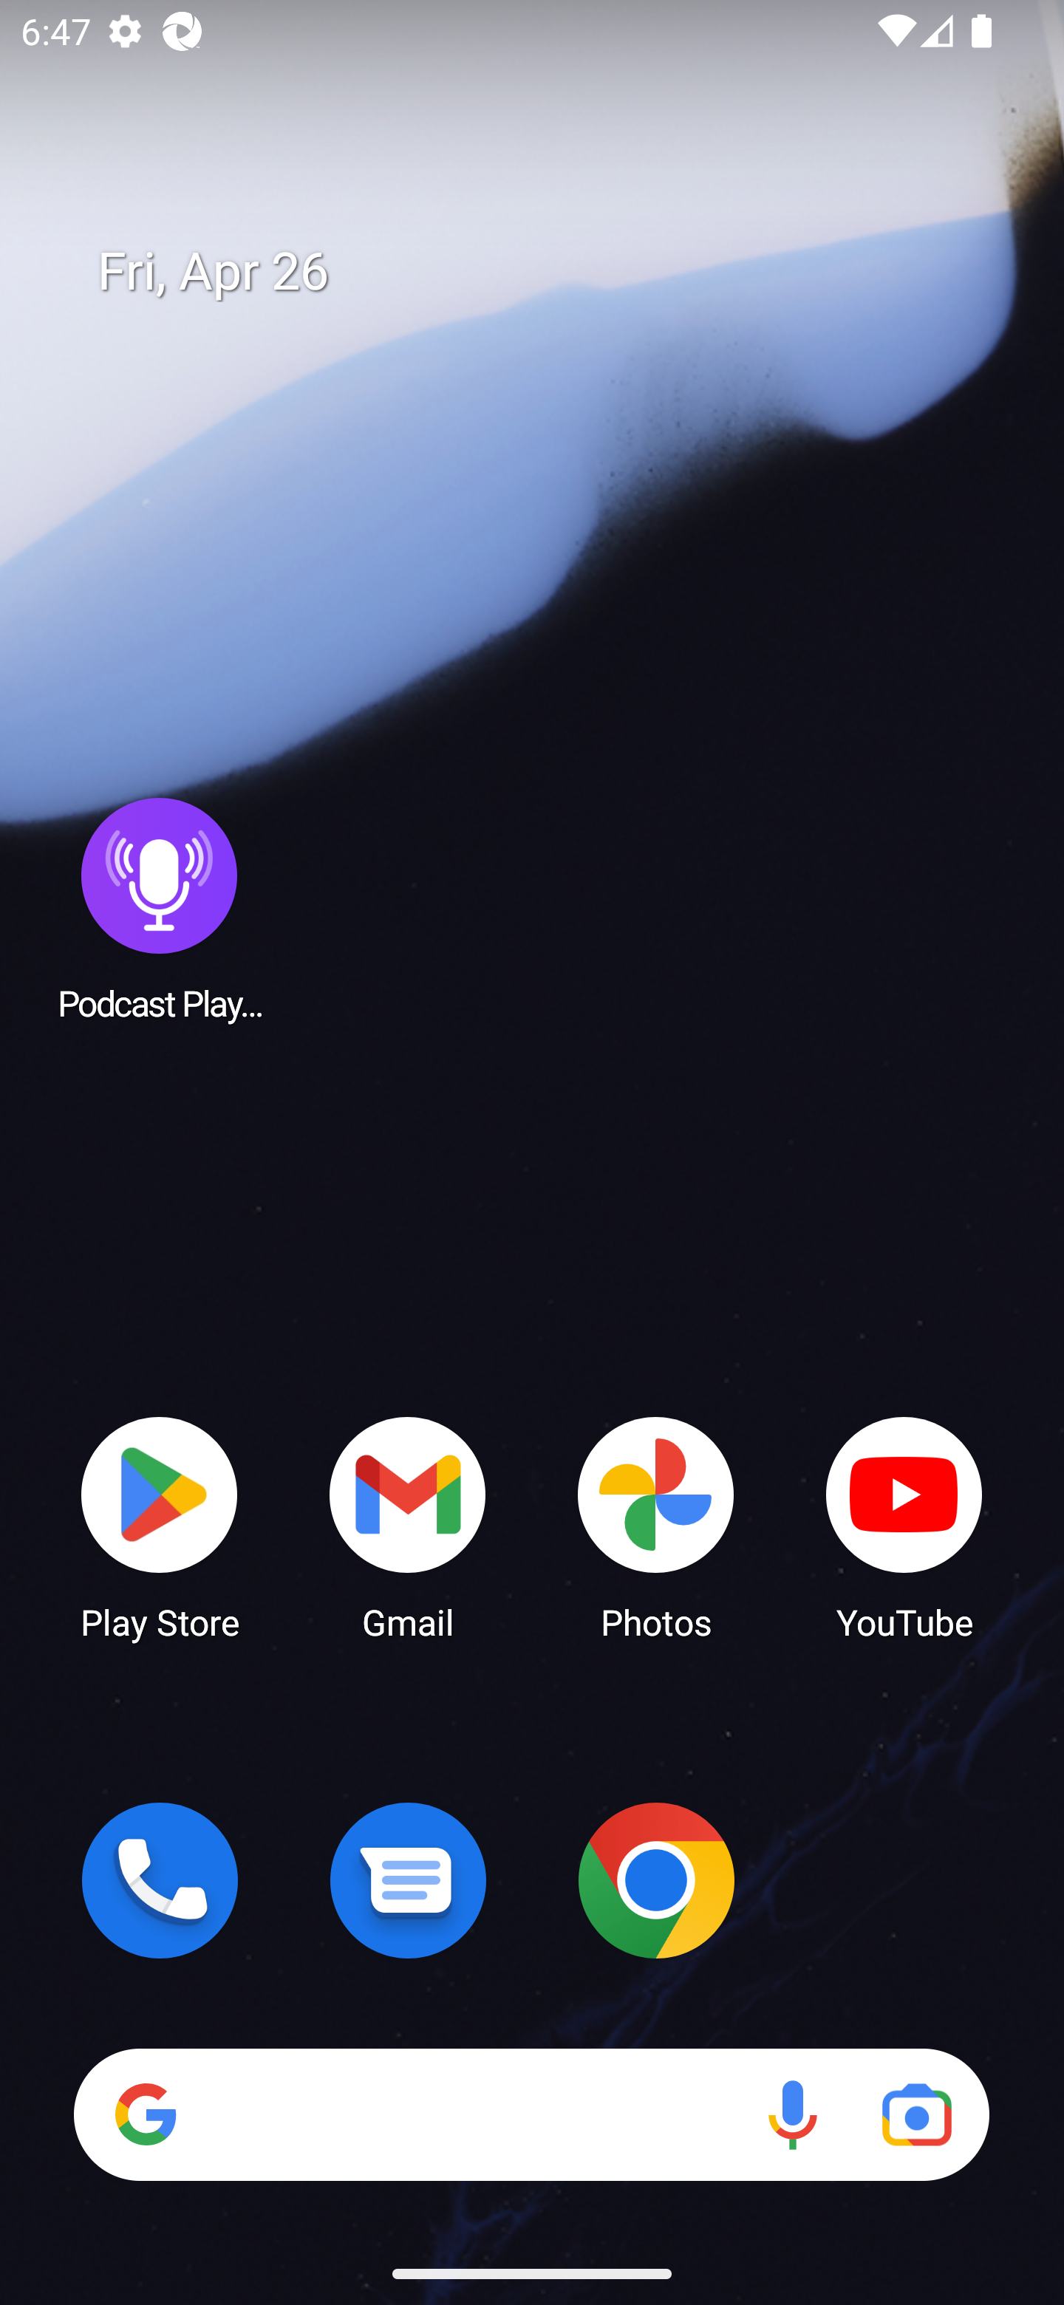 Image resolution: width=1064 pixels, height=2305 pixels. Describe the element at coordinates (792, 2114) in the screenshot. I see `Voice search` at that location.